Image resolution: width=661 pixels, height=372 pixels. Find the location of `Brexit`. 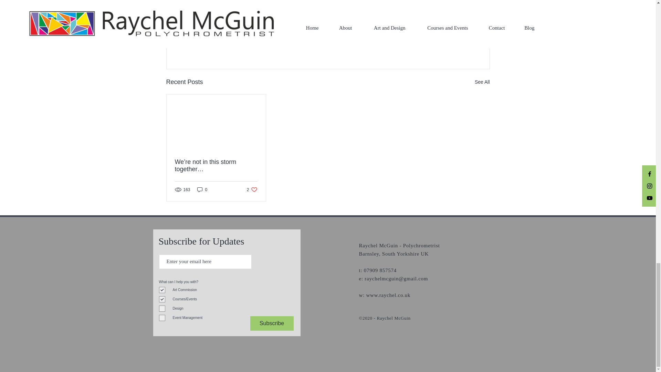

Brexit is located at coordinates (211, 1).